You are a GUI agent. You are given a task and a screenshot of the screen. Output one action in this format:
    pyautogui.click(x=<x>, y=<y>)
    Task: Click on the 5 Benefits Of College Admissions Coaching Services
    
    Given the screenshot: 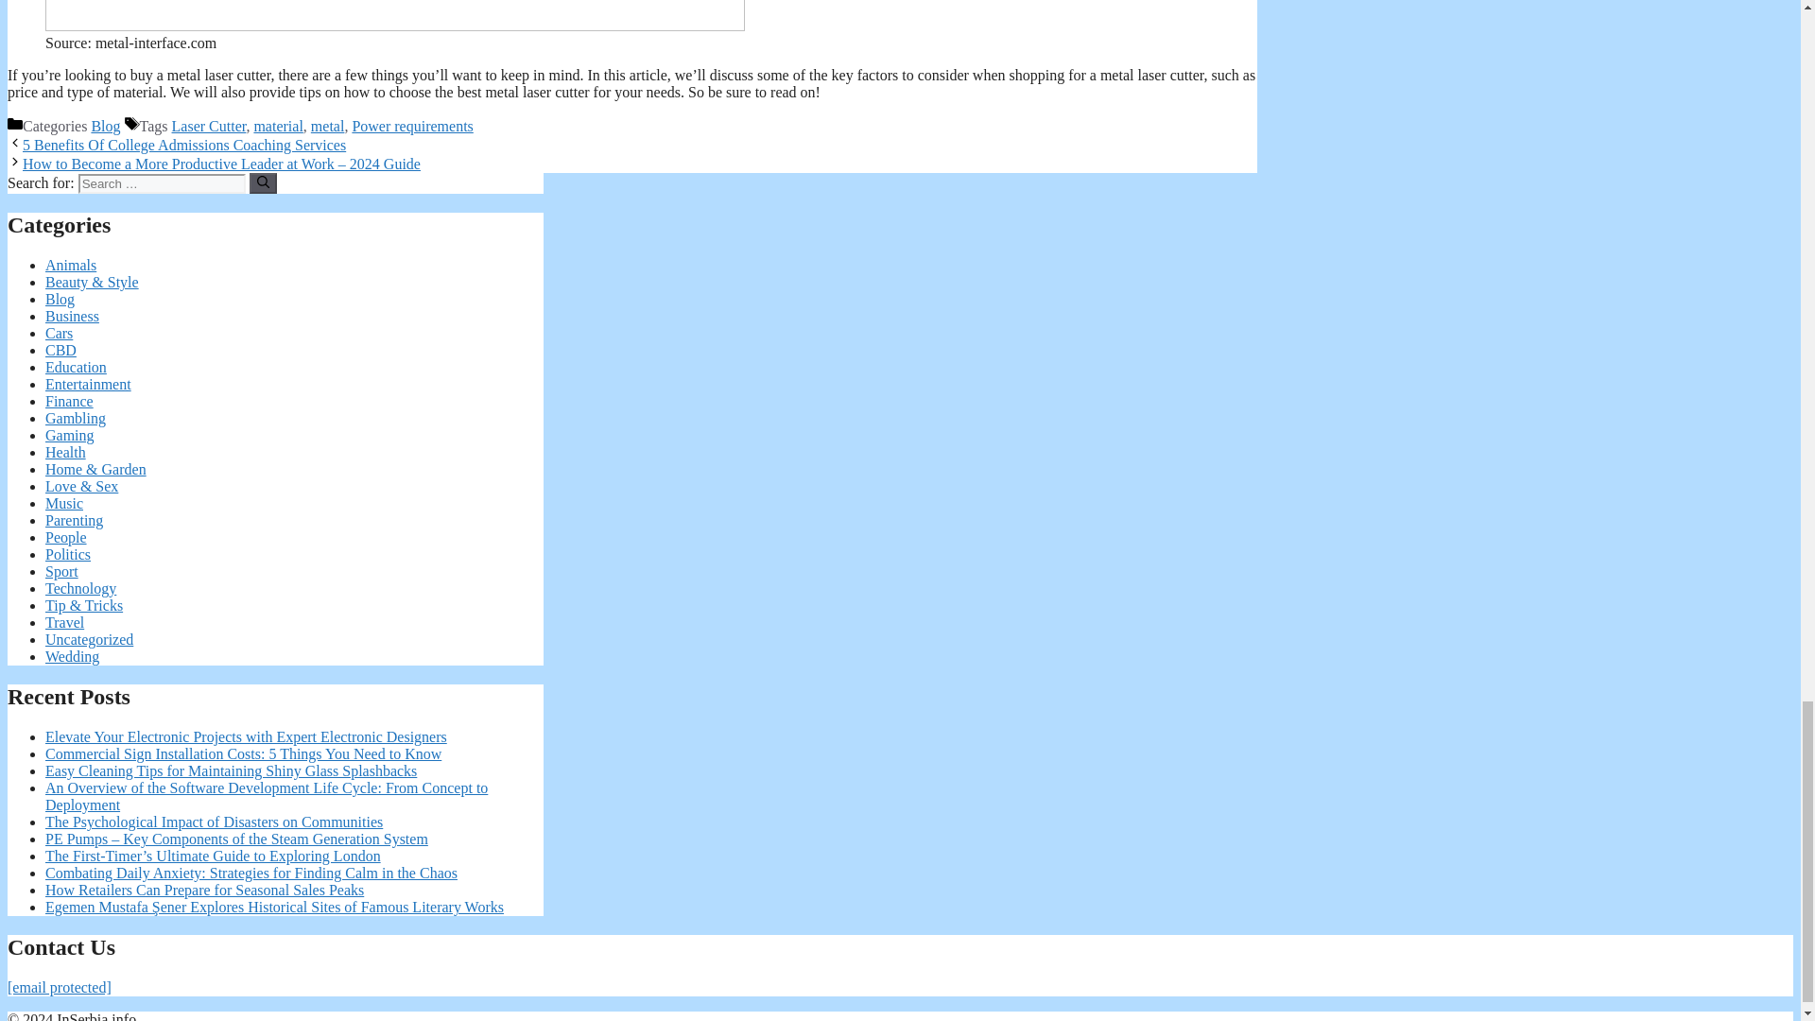 What is the action you would take?
    pyautogui.click(x=183, y=145)
    